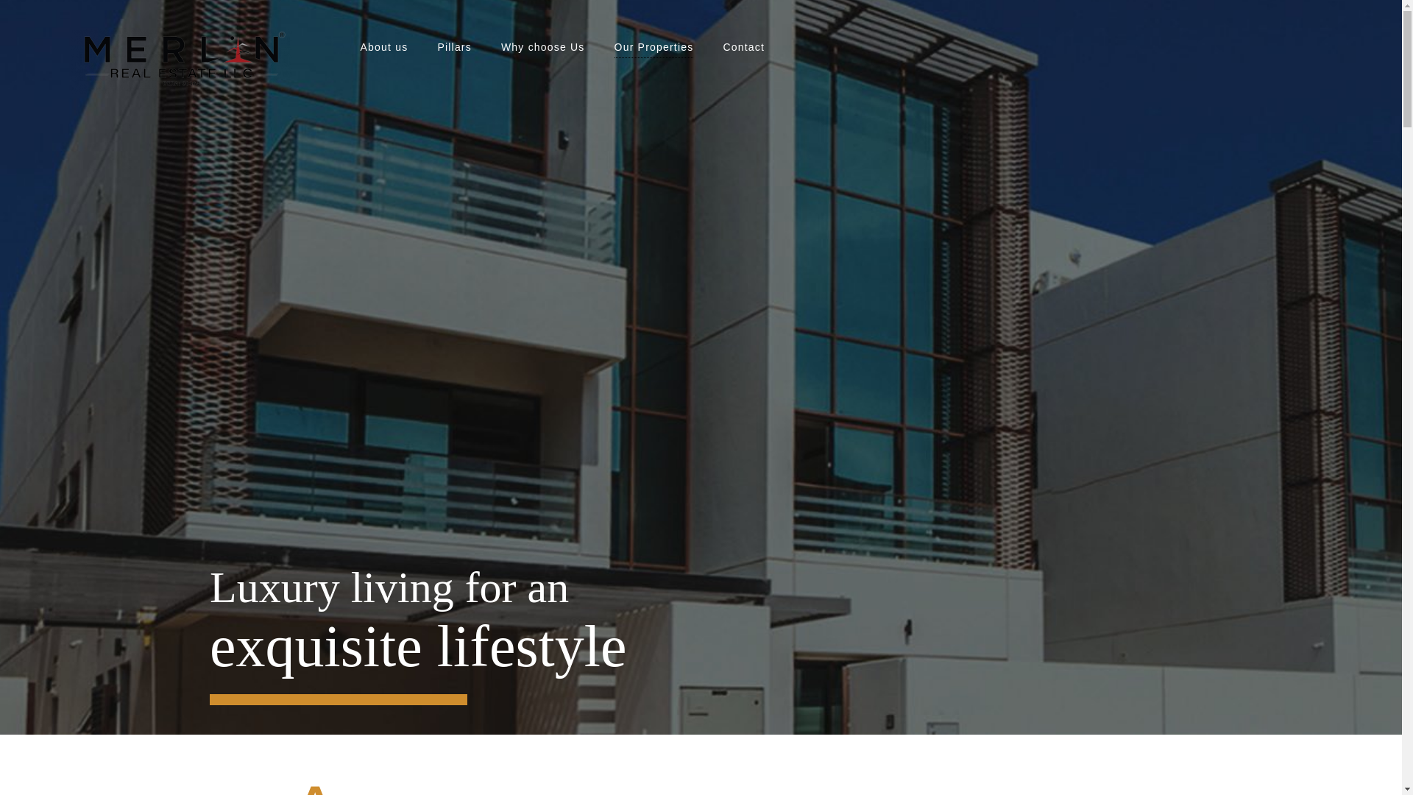  What do you see at coordinates (719, 646) in the screenshot?
I see `Login` at bounding box center [719, 646].